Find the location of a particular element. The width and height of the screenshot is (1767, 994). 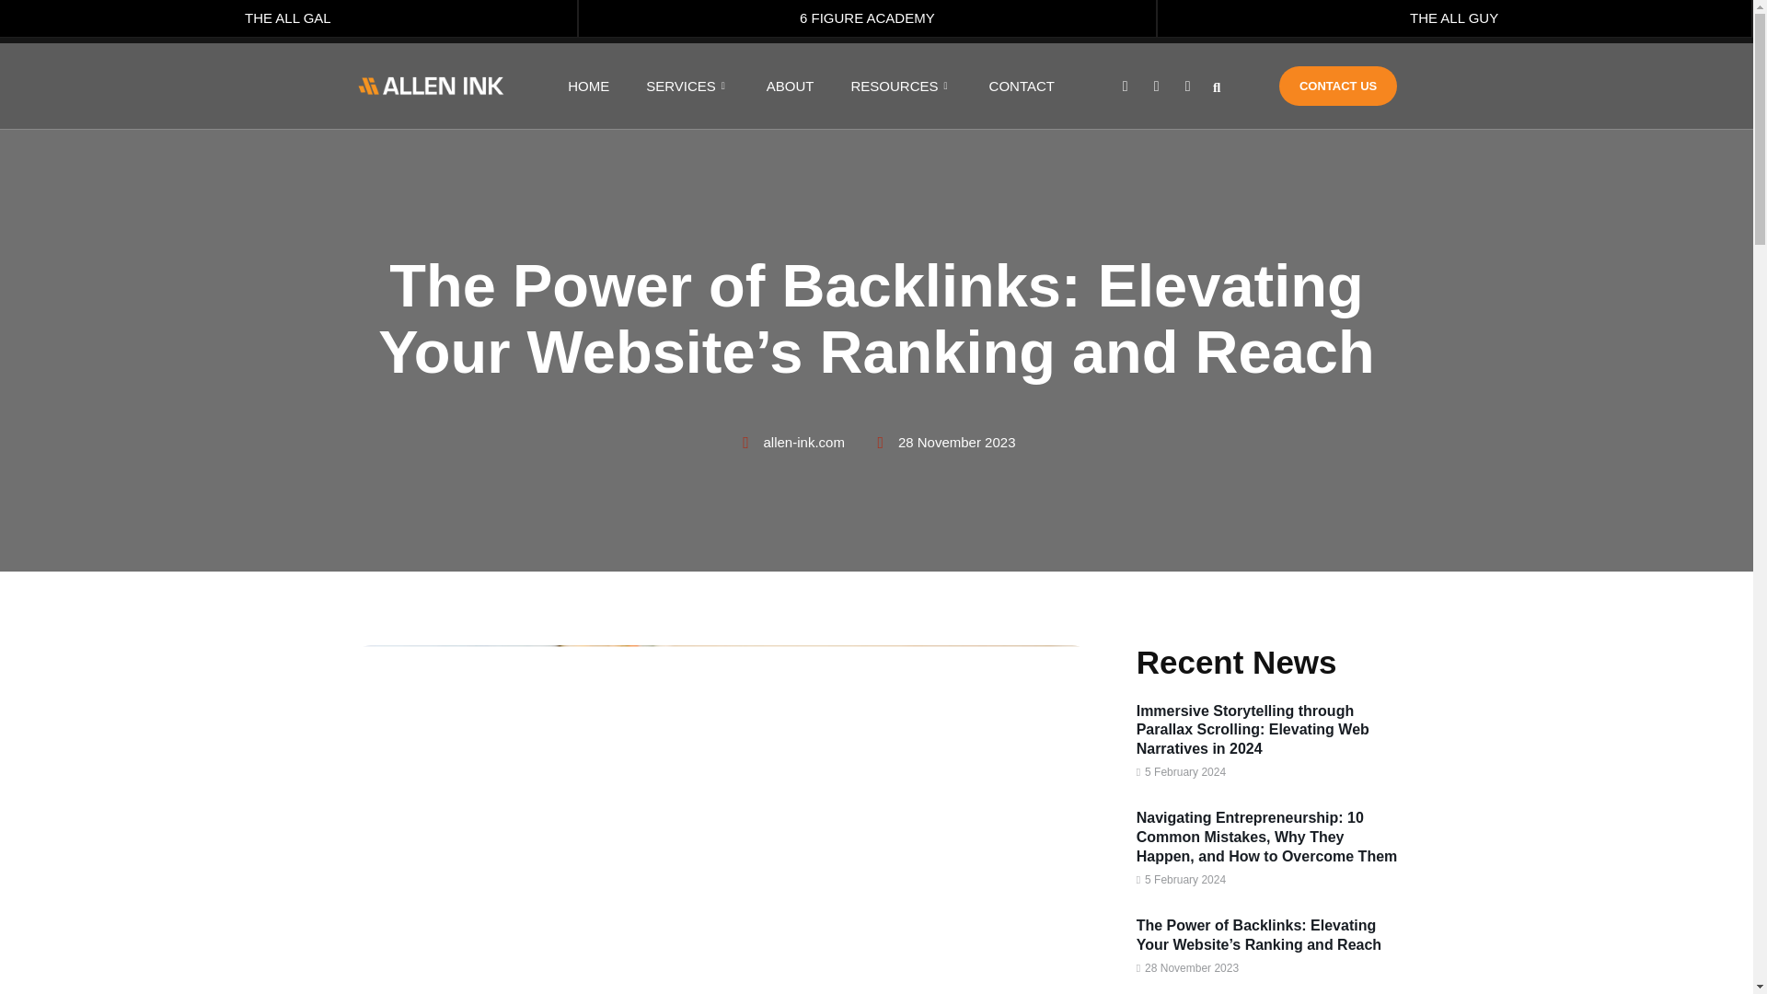

ABOUT is located at coordinates (809, 85).